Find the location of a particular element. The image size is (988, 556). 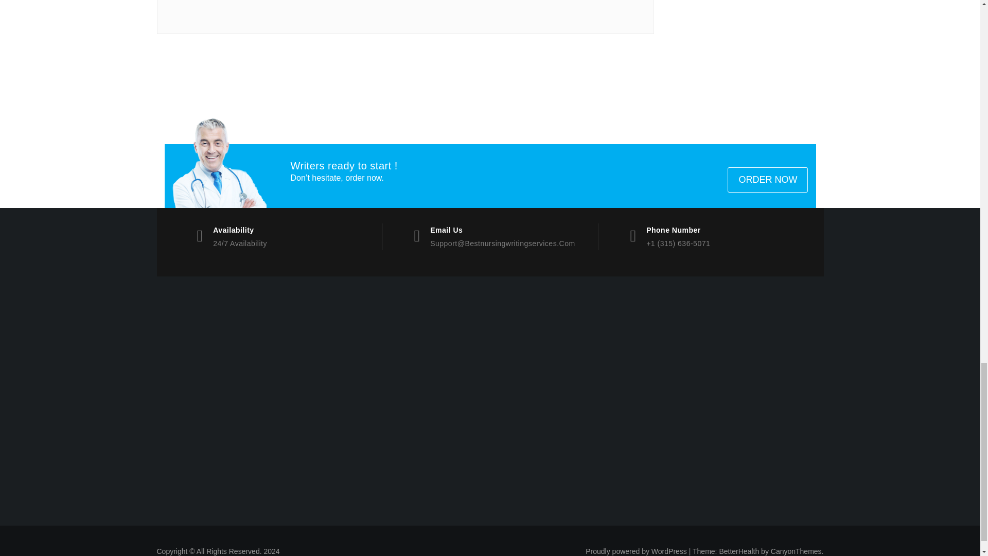

Nursing Presentation is located at coordinates (404, 331).